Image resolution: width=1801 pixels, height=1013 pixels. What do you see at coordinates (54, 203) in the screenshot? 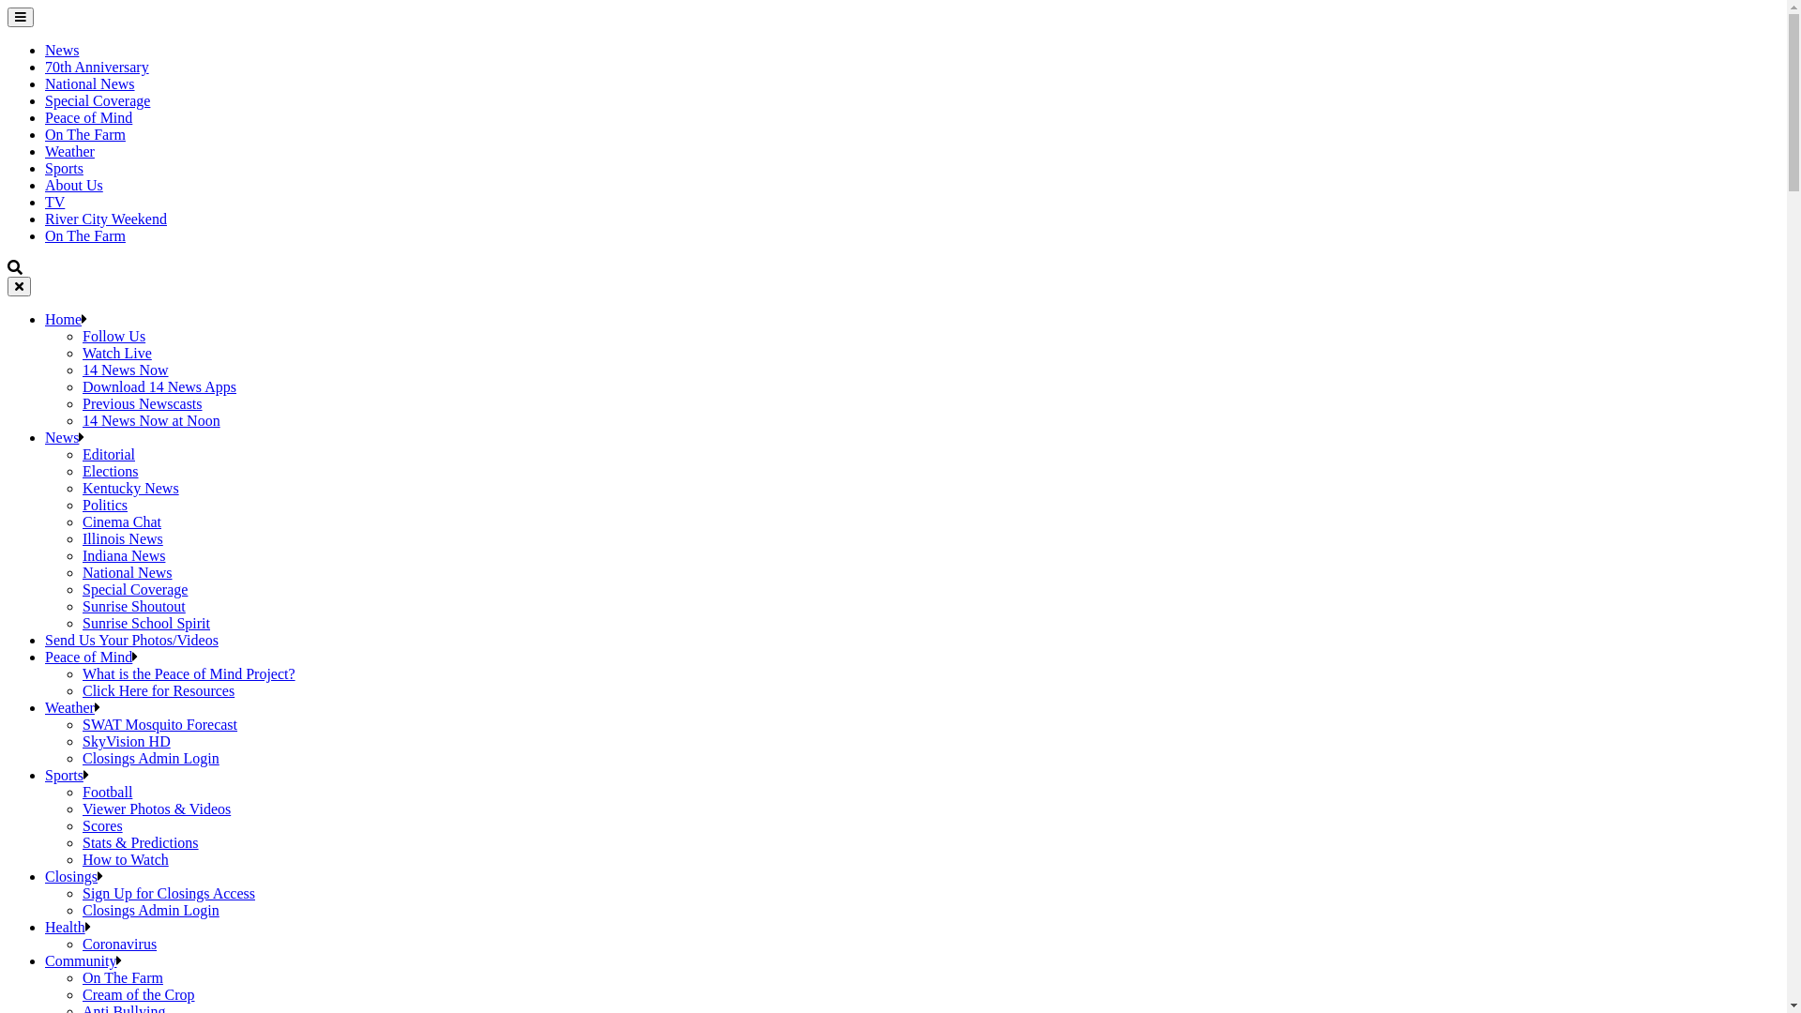
I see `TV` at bounding box center [54, 203].